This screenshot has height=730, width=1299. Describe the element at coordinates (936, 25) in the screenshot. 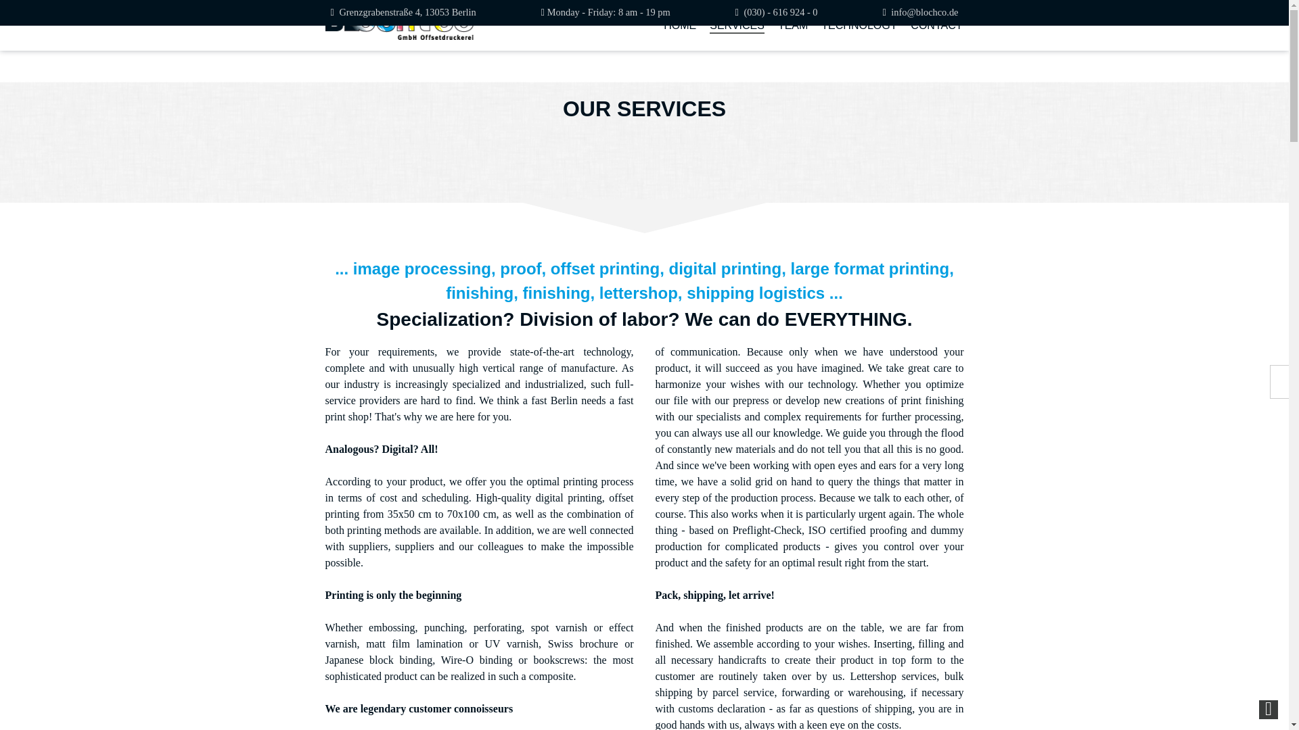

I see `CONTACT` at that location.